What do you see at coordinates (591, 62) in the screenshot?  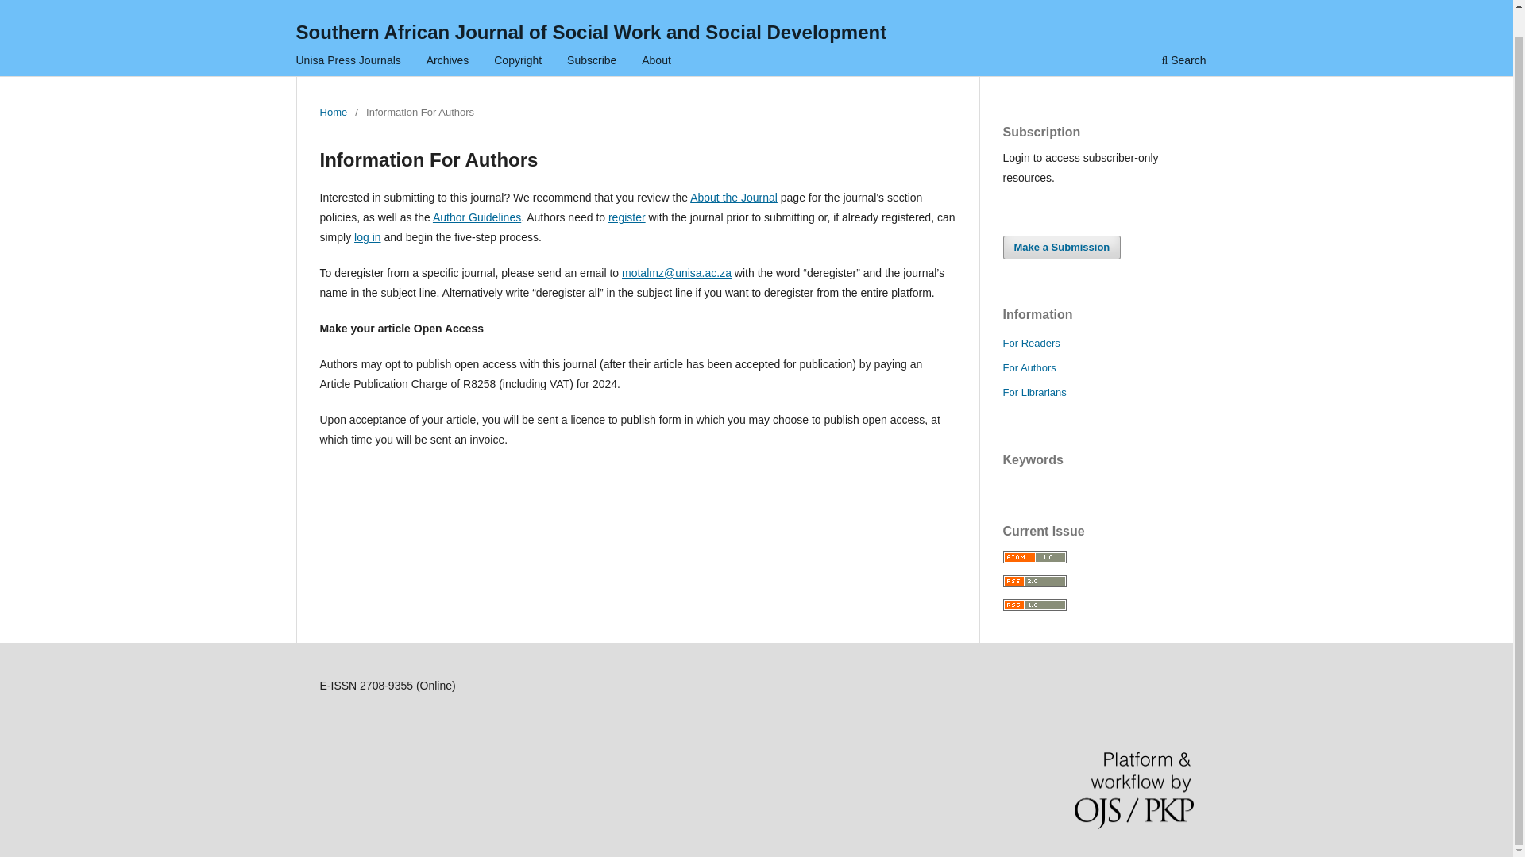 I see `Subscribe` at bounding box center [591, 62].